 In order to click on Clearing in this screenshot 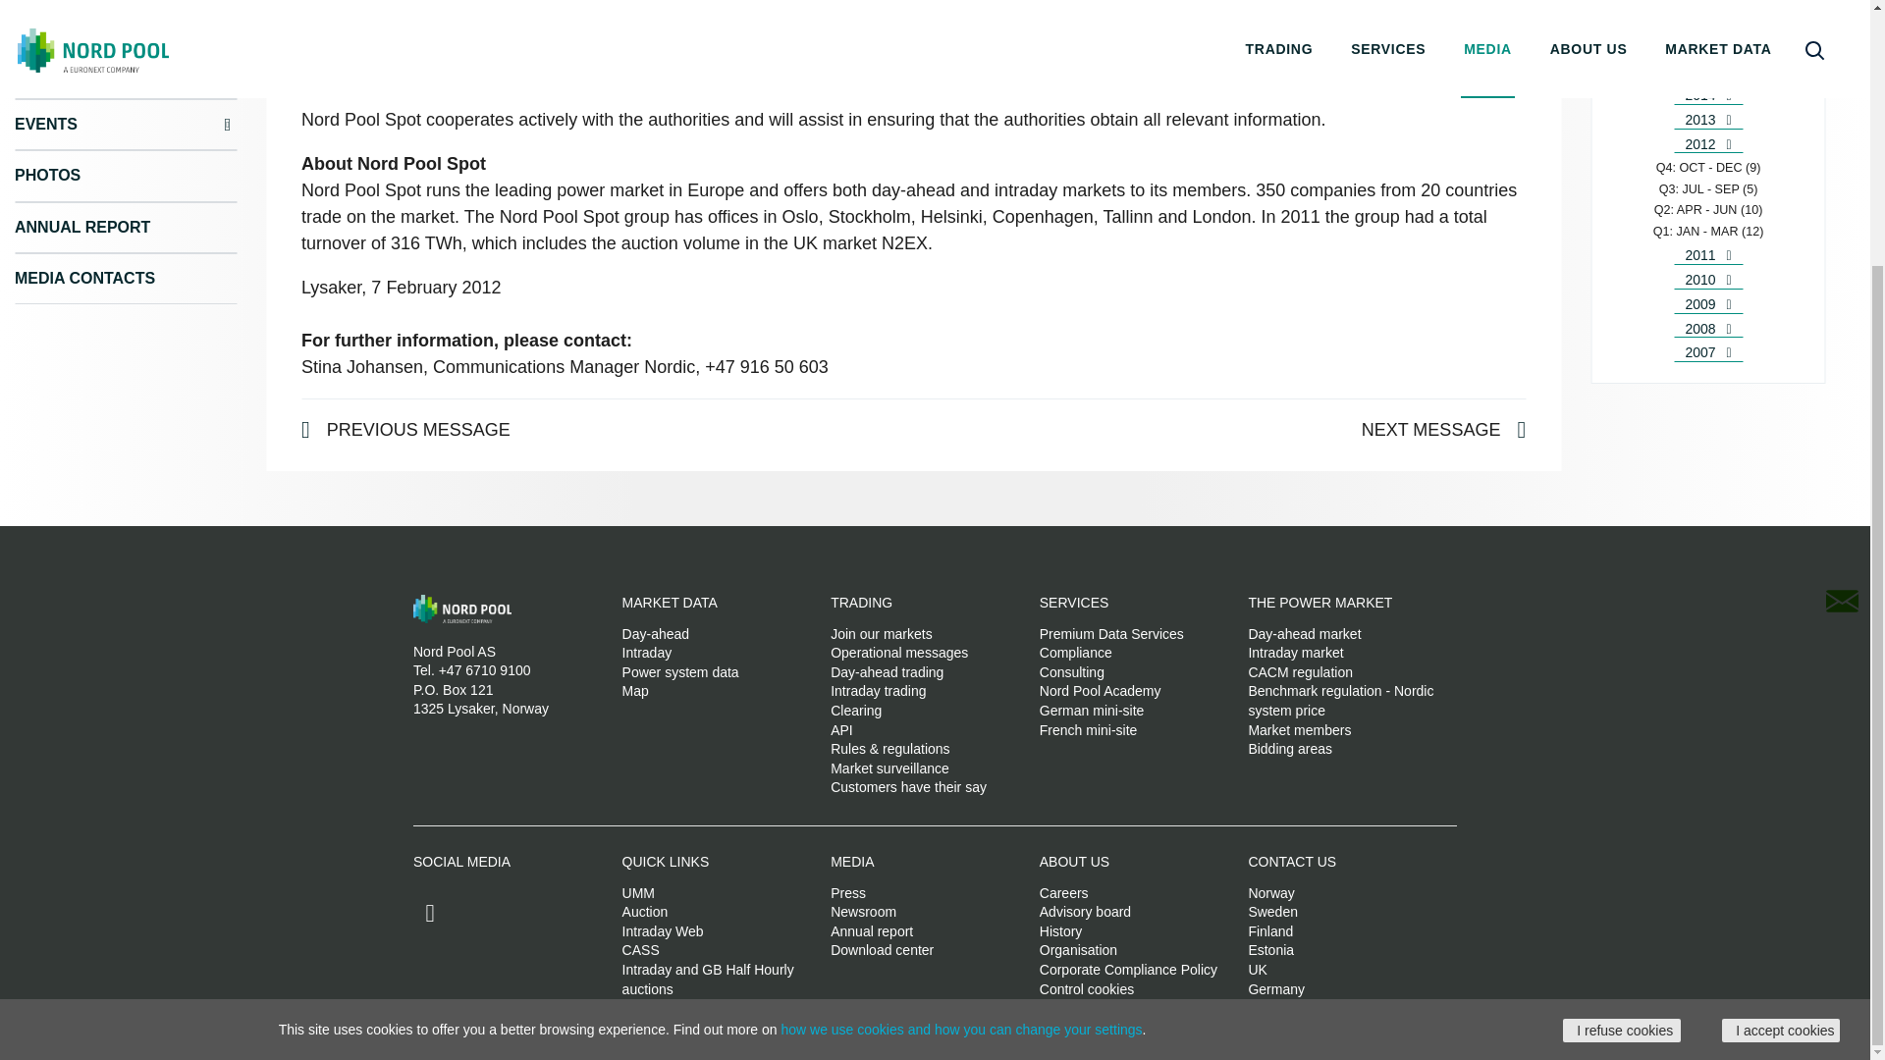, I will do `click(856, 711)`.